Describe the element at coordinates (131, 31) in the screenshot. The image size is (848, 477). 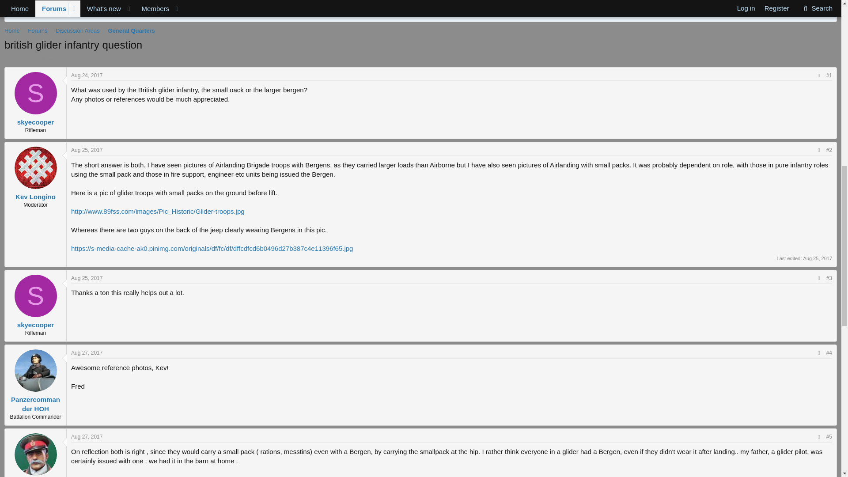
I see `General Quarters` at that location.